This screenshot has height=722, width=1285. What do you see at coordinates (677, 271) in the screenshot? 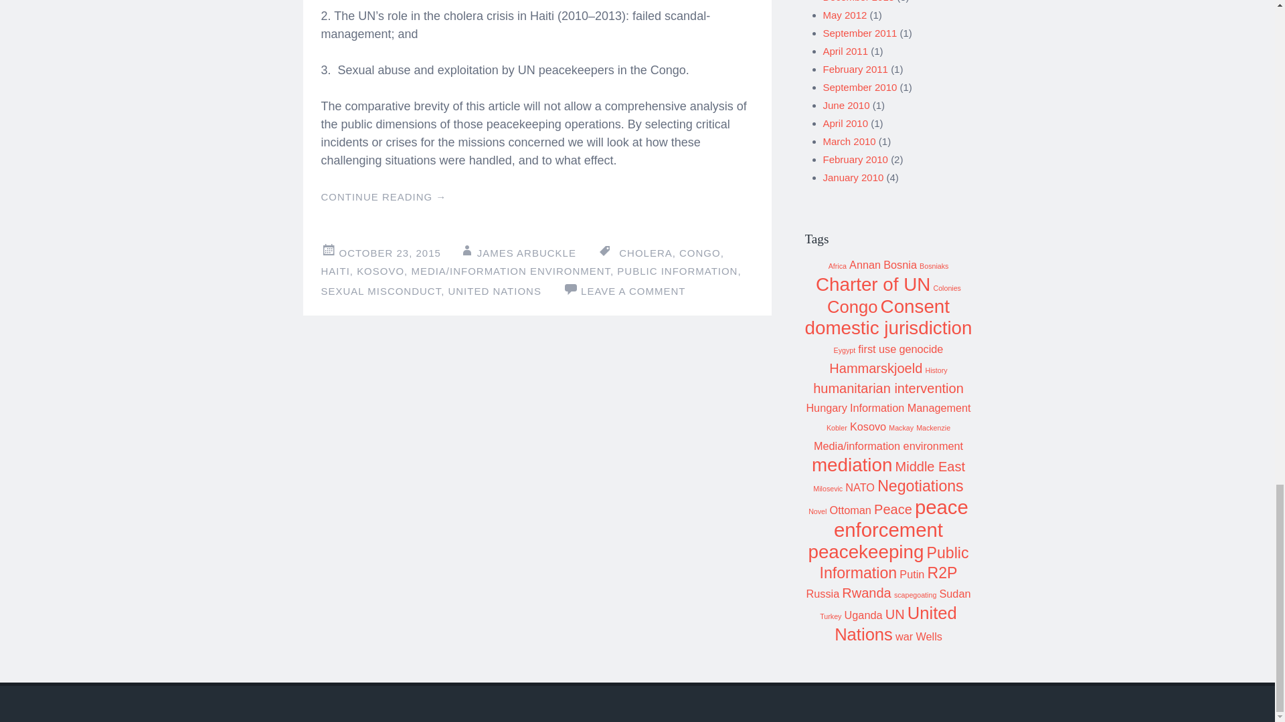
I see `PUBLIC INFORMATION` at bounding box center [677, 271].